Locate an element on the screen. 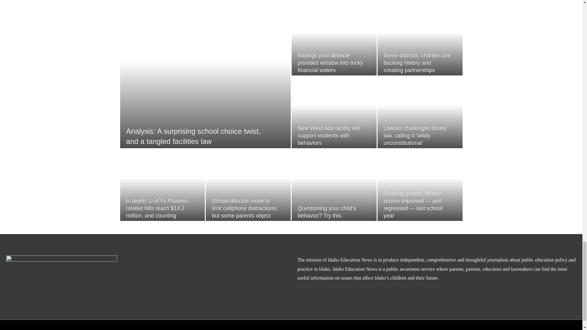 The height and width of the screenshot is (330, 587). New West Ada facility will support students with behaviors is located at coordinates (328, 136).